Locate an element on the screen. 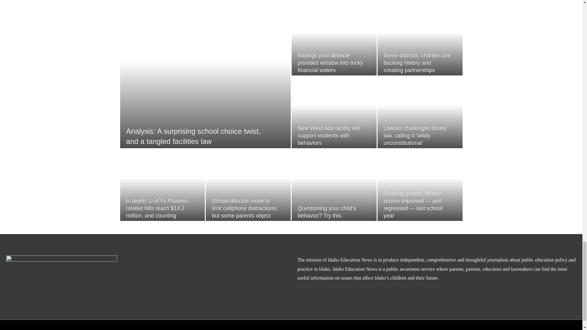 The height and width of the screenshot is (330, 587). New West Ada facility will support students with behaviors is located at coordinates (328, 136).